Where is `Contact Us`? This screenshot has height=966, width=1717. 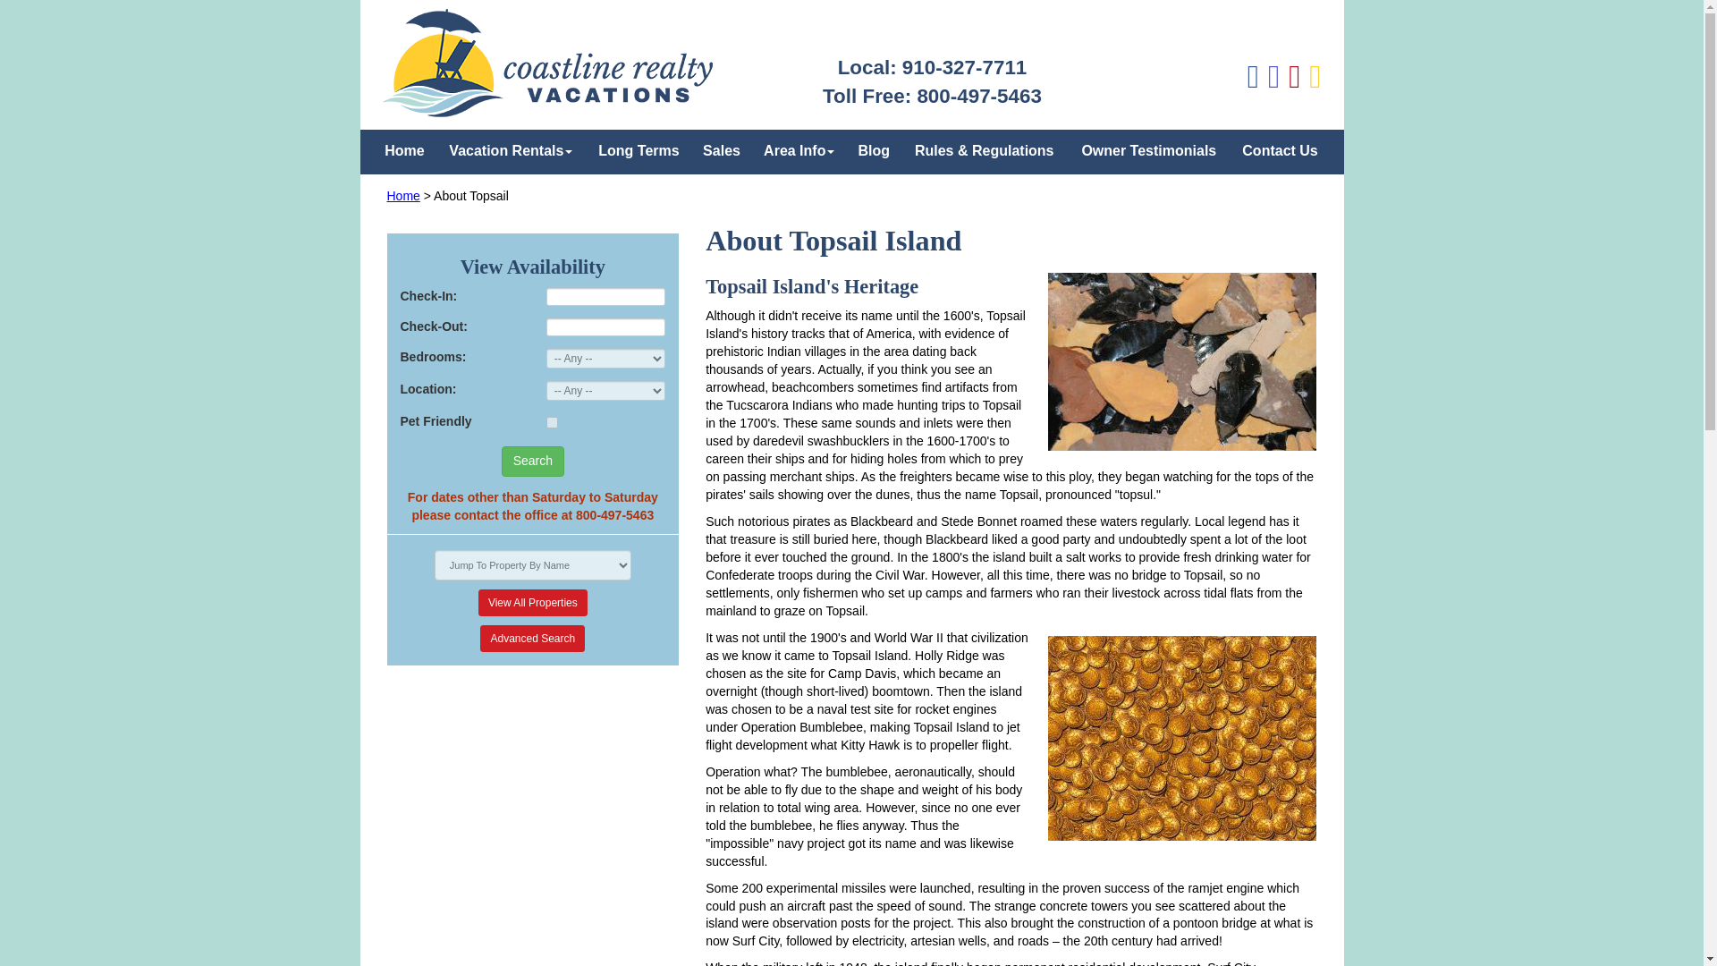 Contact Us is located at coordinates (1281, 150).